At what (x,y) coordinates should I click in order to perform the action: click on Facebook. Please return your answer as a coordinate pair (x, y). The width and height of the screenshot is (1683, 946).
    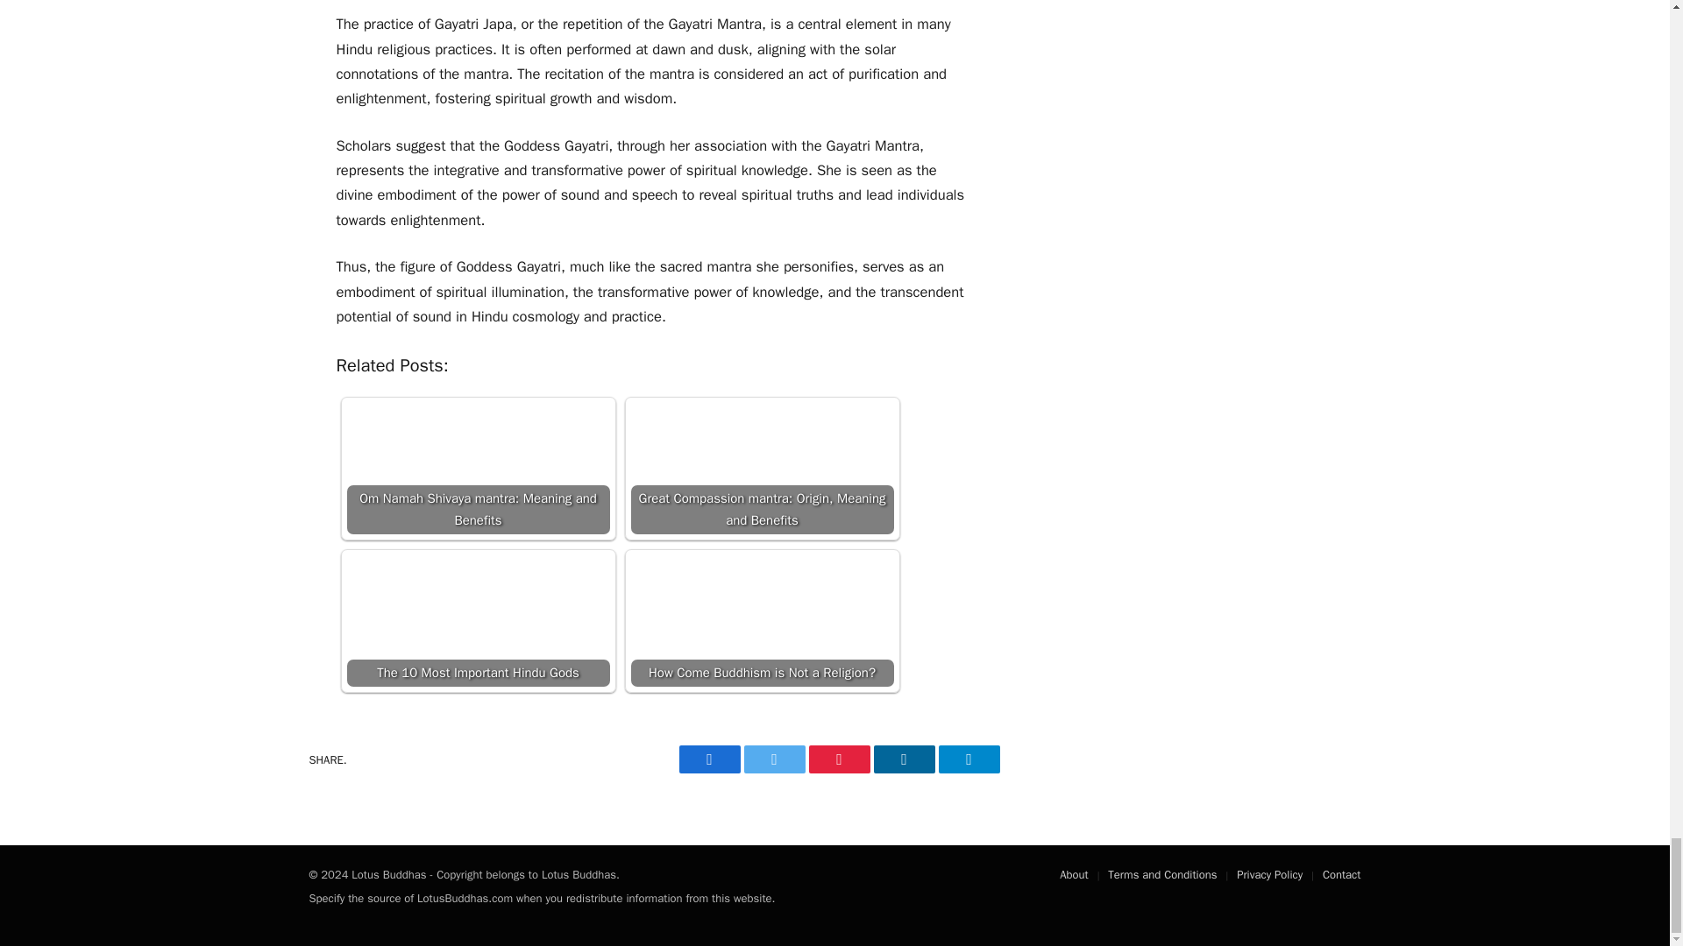
    Looking at the image, I should click on (708, 759).